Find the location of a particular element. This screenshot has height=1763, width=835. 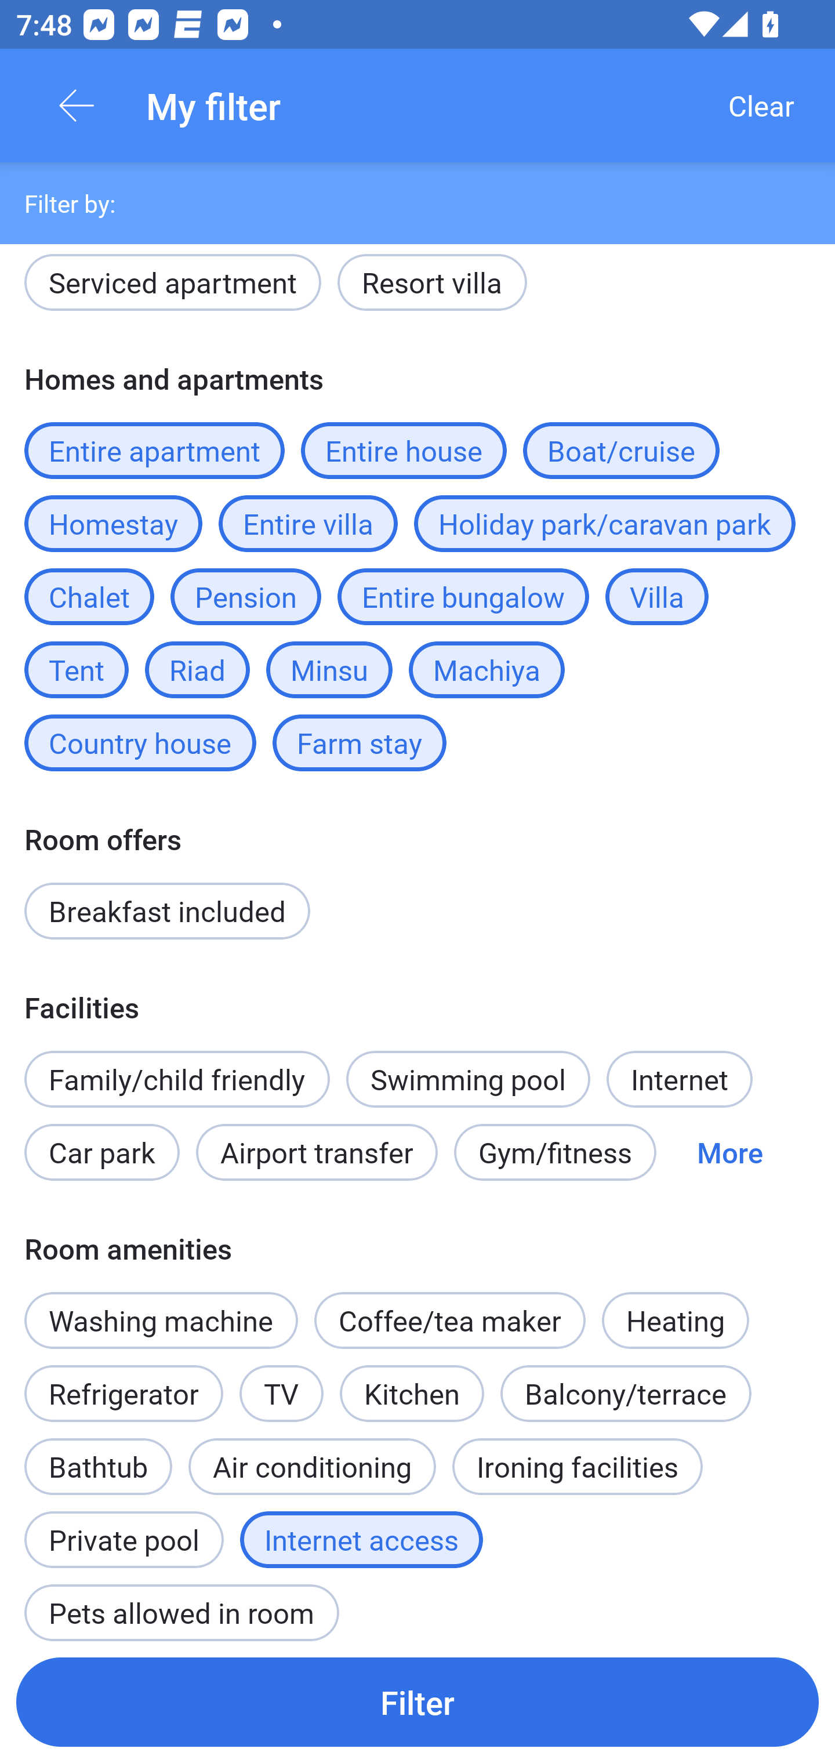

Clear is located at coordinates (761, 106).